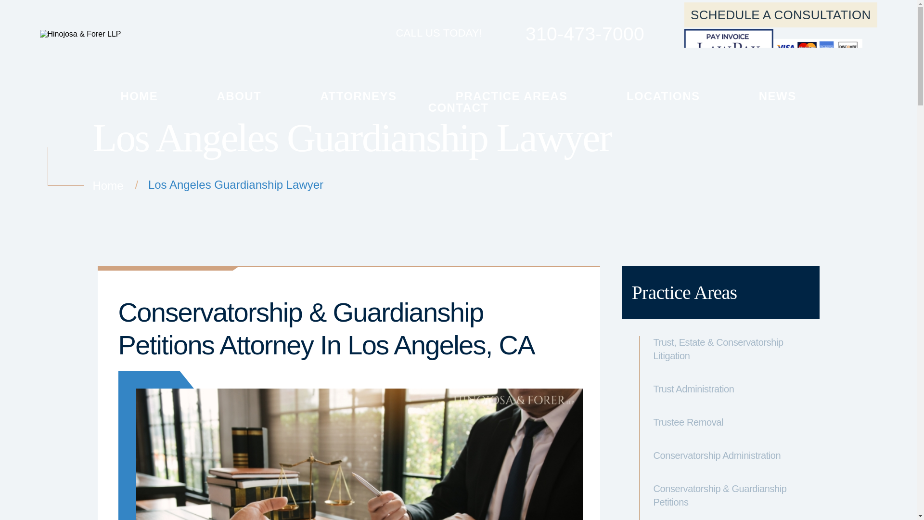  What do you see at coordinates (139, 95) in the screenshot?
I see `HOME` at bounding box center [139, 95].